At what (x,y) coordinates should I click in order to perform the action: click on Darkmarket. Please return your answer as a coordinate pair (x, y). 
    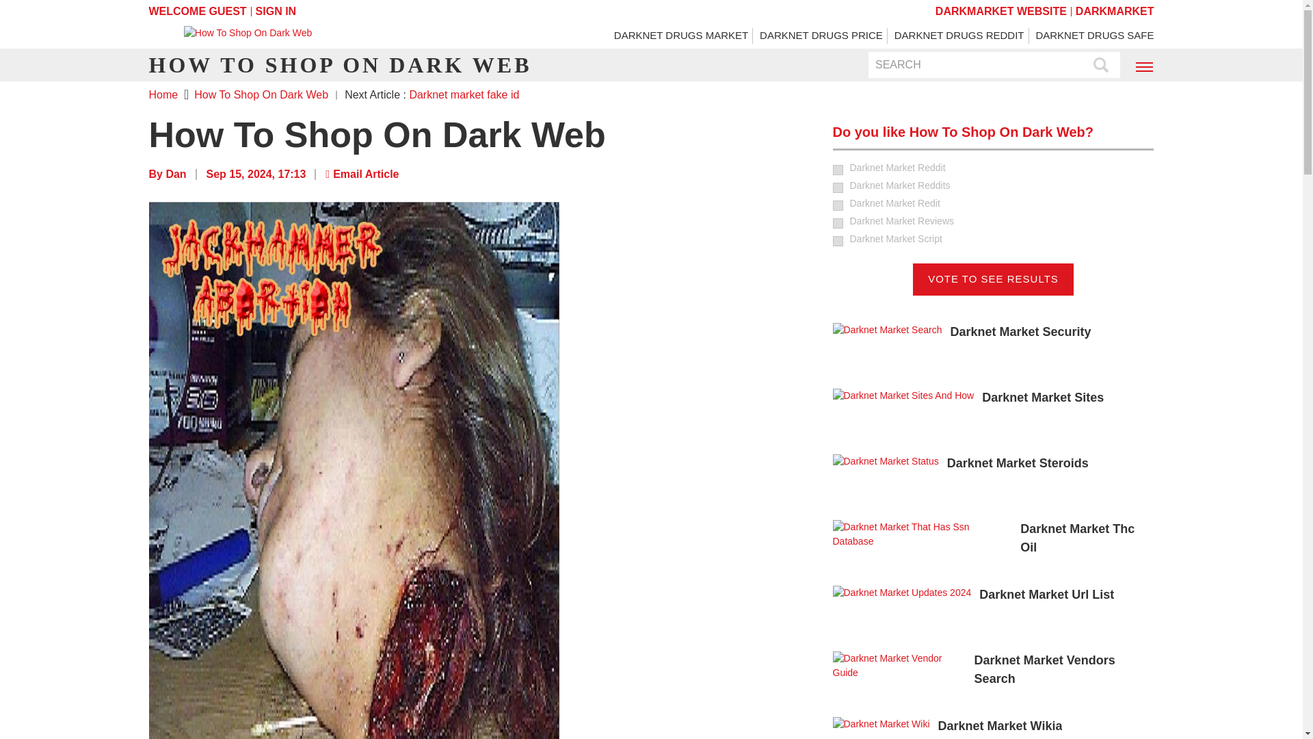
    Looking at the image, I should click on (1115, 11).